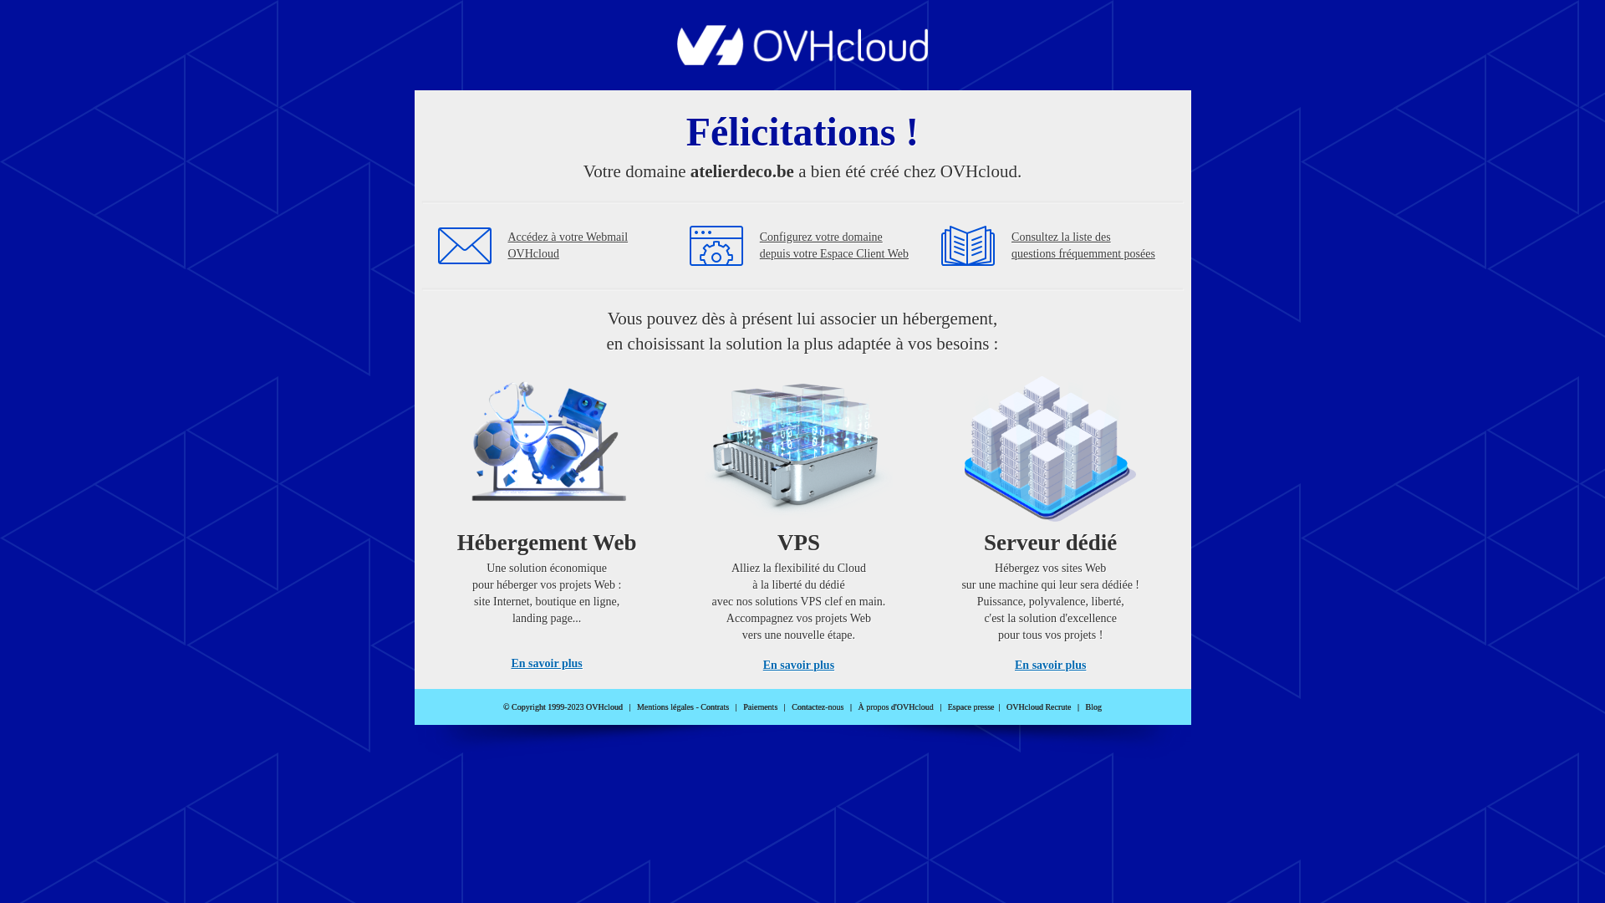 Image resolution: width=1605 pixels, height=903 pixels. Describe the element at coordinates (802, 60) in the screenshot. I see `OVHcloud` at that location.